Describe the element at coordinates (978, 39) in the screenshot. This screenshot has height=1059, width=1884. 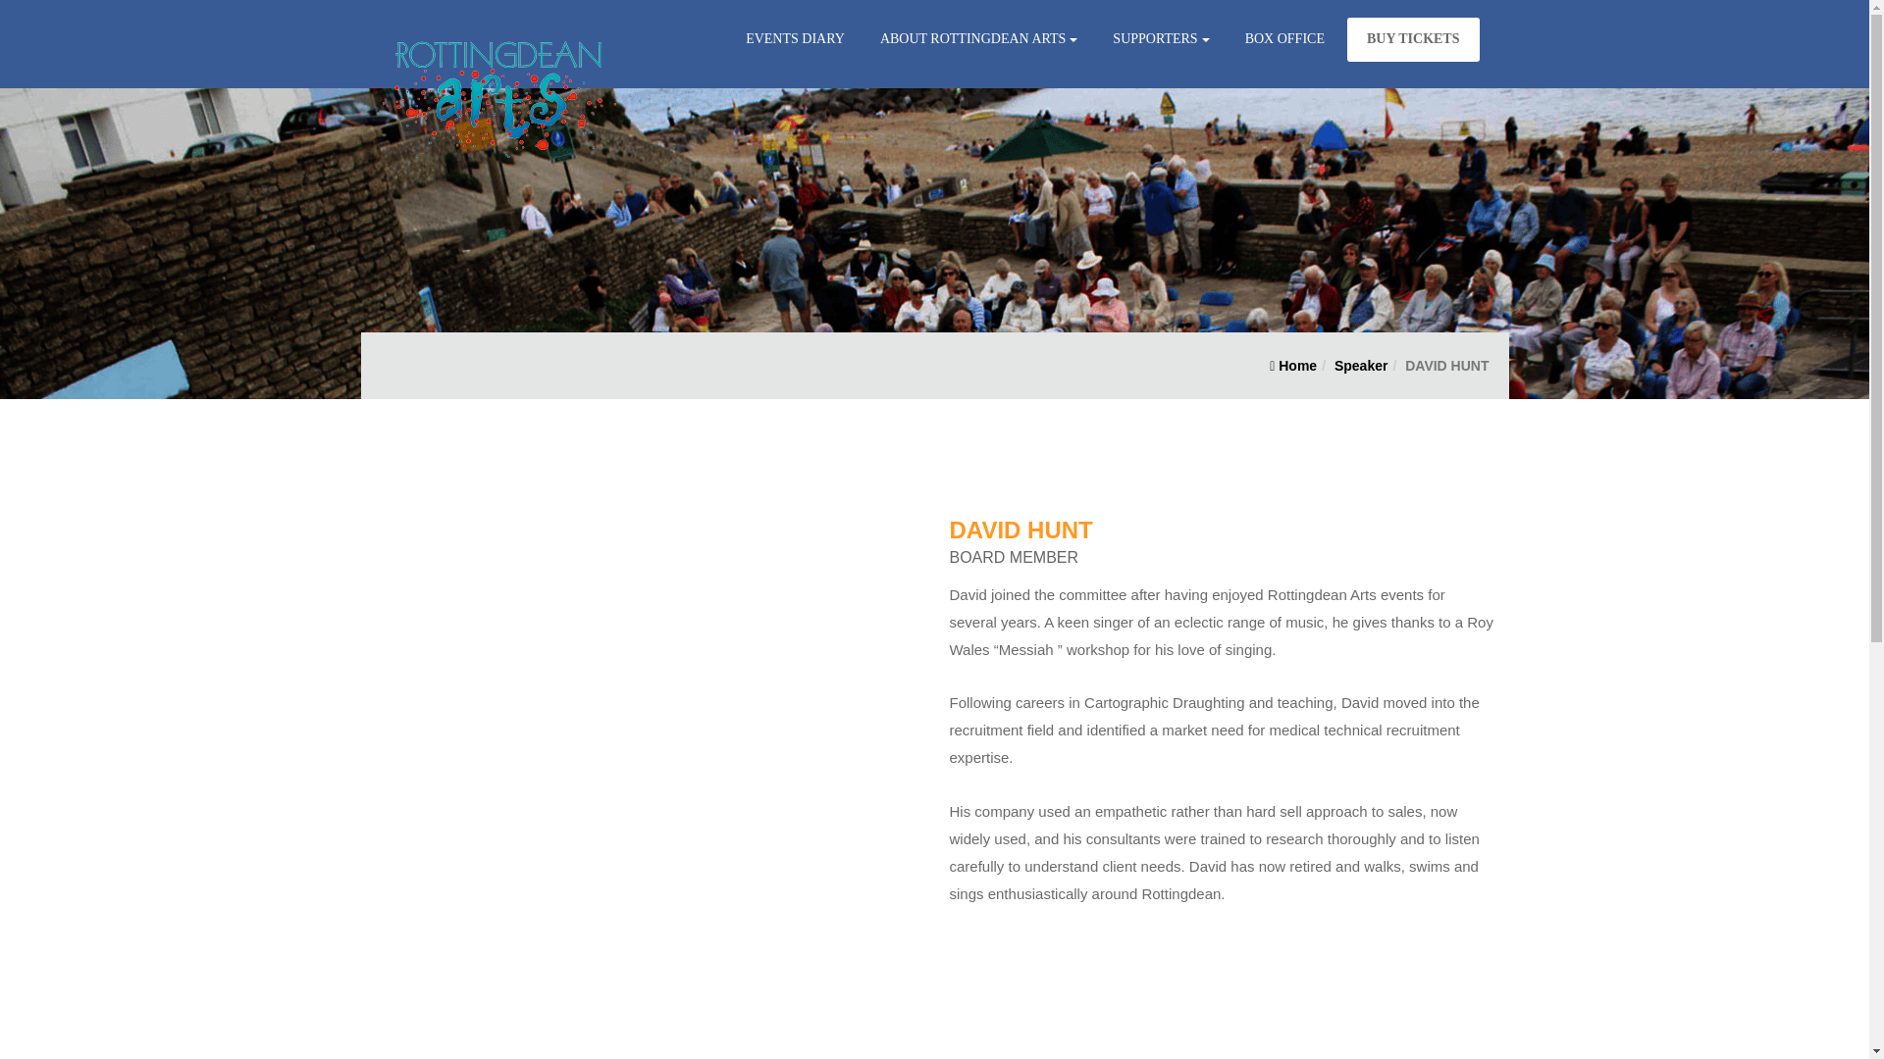
I see `ABOUT ROTTINGDEAN ARTS` at that location.